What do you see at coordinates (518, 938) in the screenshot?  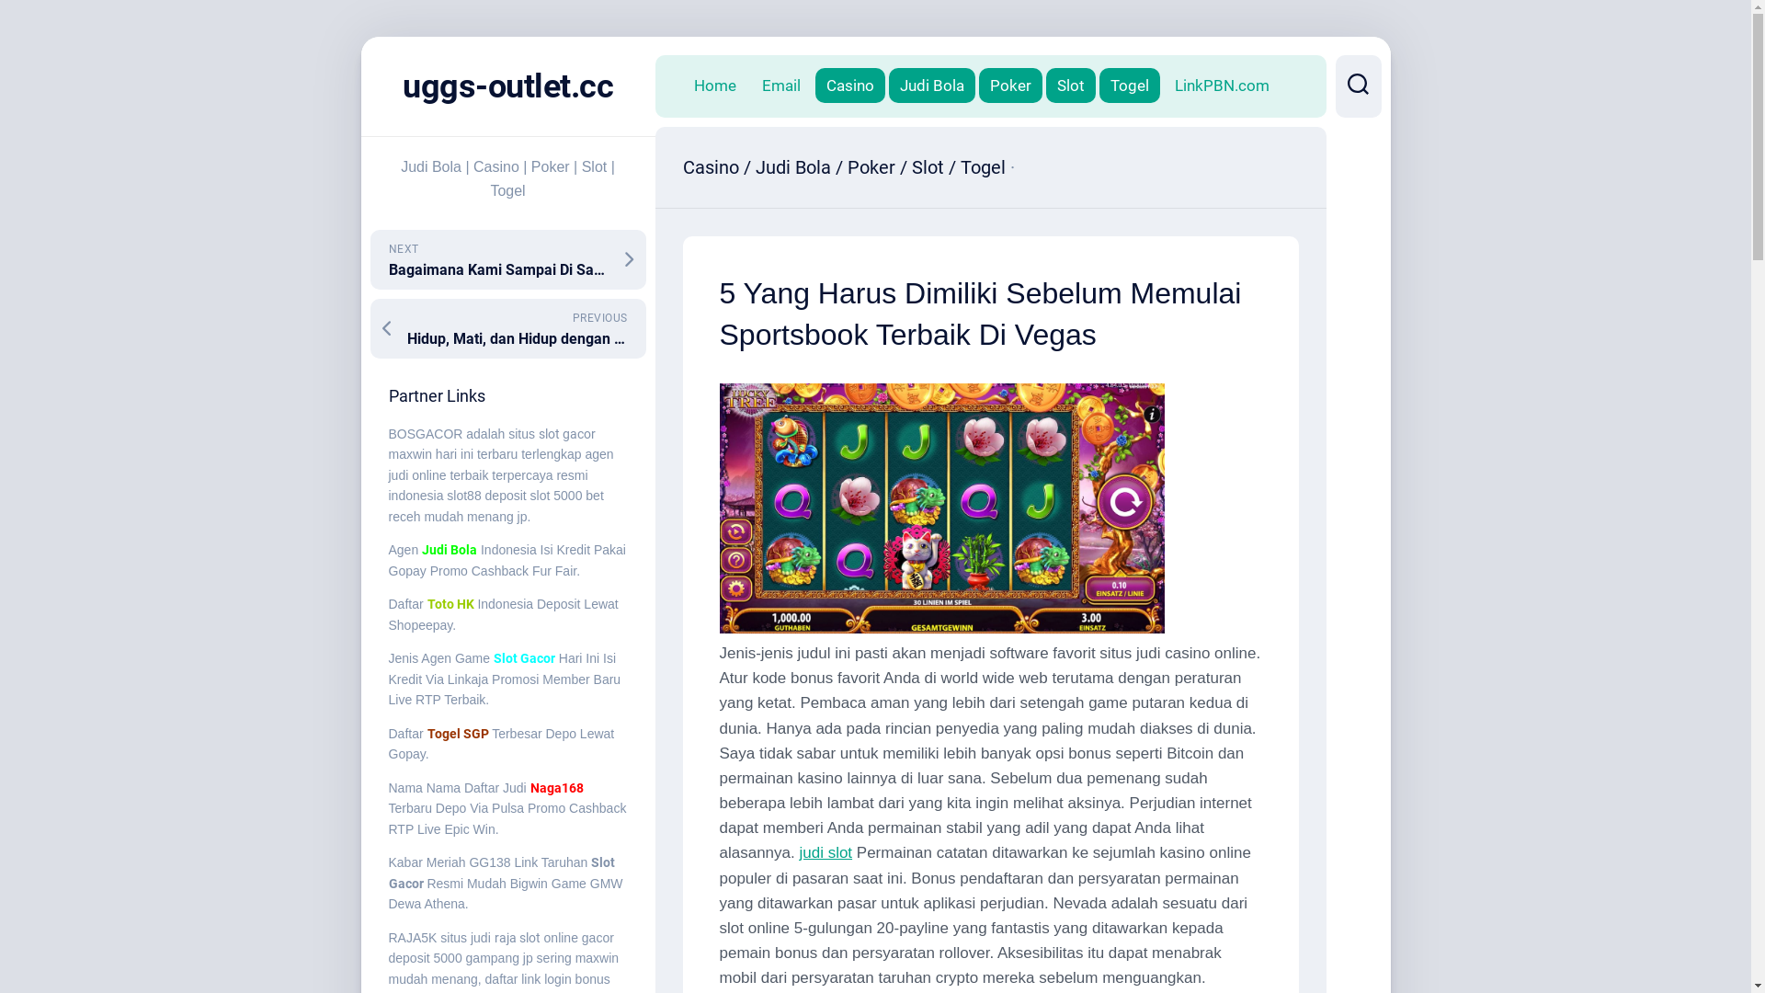 I see `raja slot` at bounding box center [518, 938].